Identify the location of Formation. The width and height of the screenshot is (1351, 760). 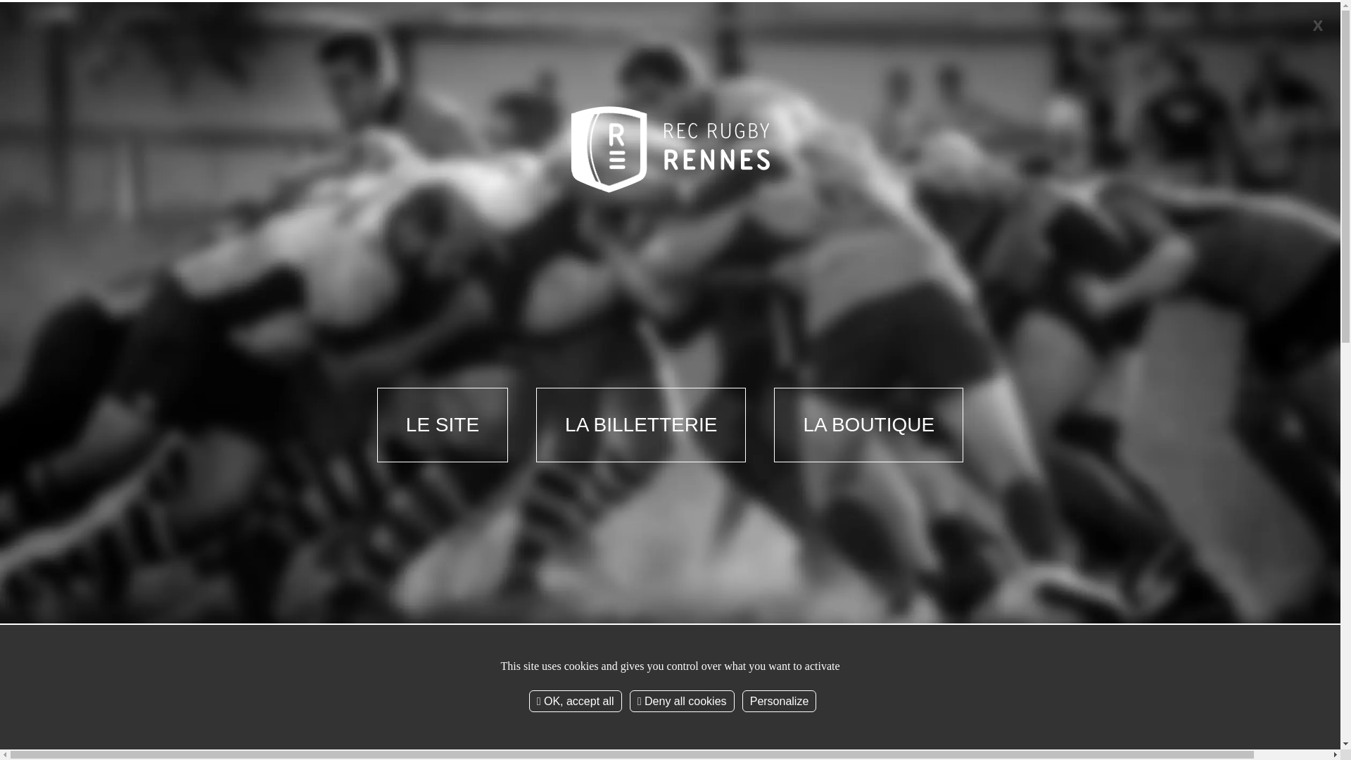
(590, 150).